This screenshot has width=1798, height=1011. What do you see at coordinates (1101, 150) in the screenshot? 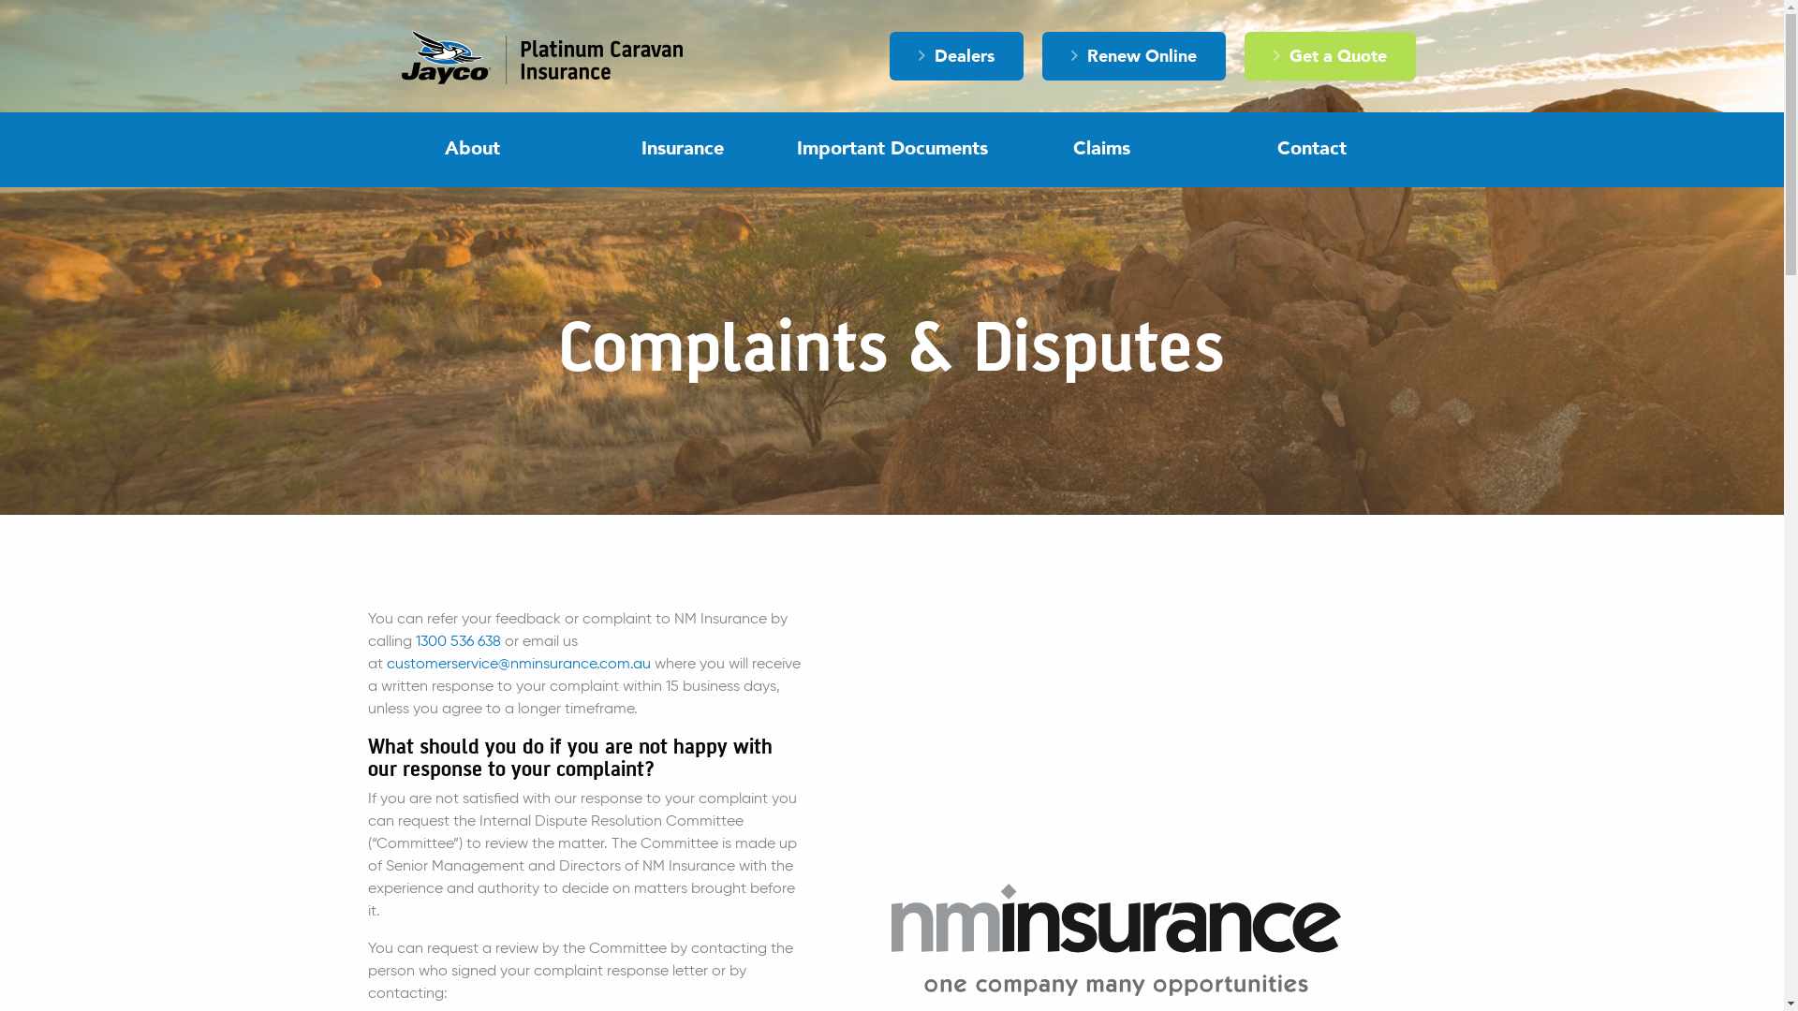
I see `Claims` at bounding box center [1101, 150].